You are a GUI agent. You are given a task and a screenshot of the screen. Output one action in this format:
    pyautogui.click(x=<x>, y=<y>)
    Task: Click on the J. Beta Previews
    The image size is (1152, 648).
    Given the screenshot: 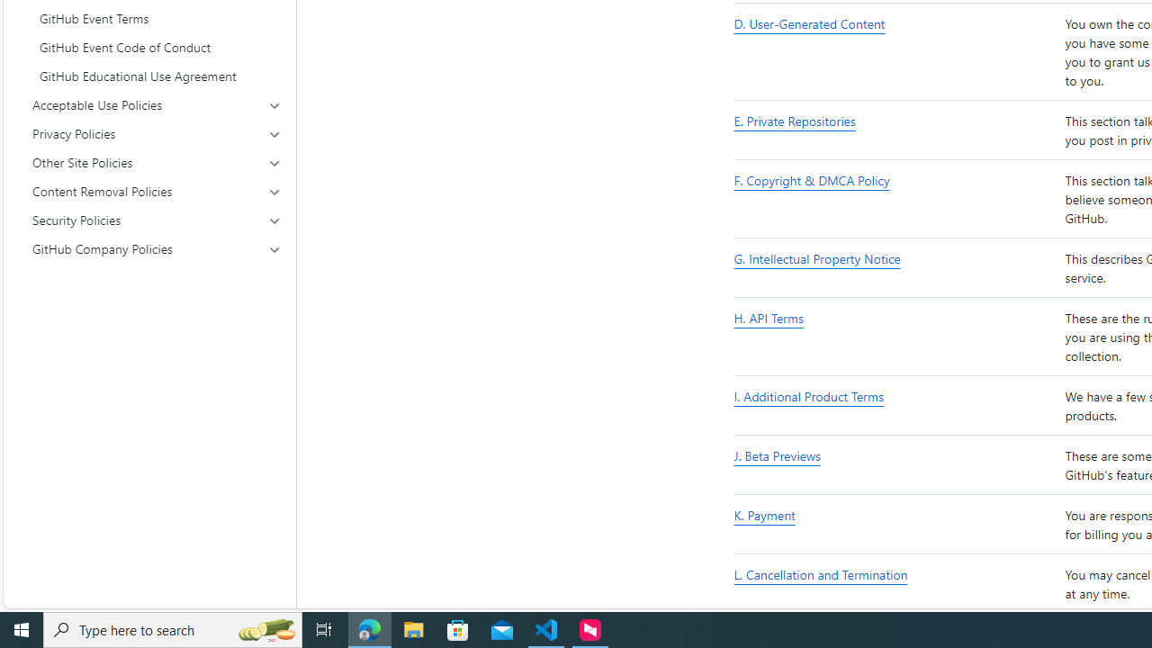 What is the action you would take?
    pyautogui.click(x=777, y=455)
    